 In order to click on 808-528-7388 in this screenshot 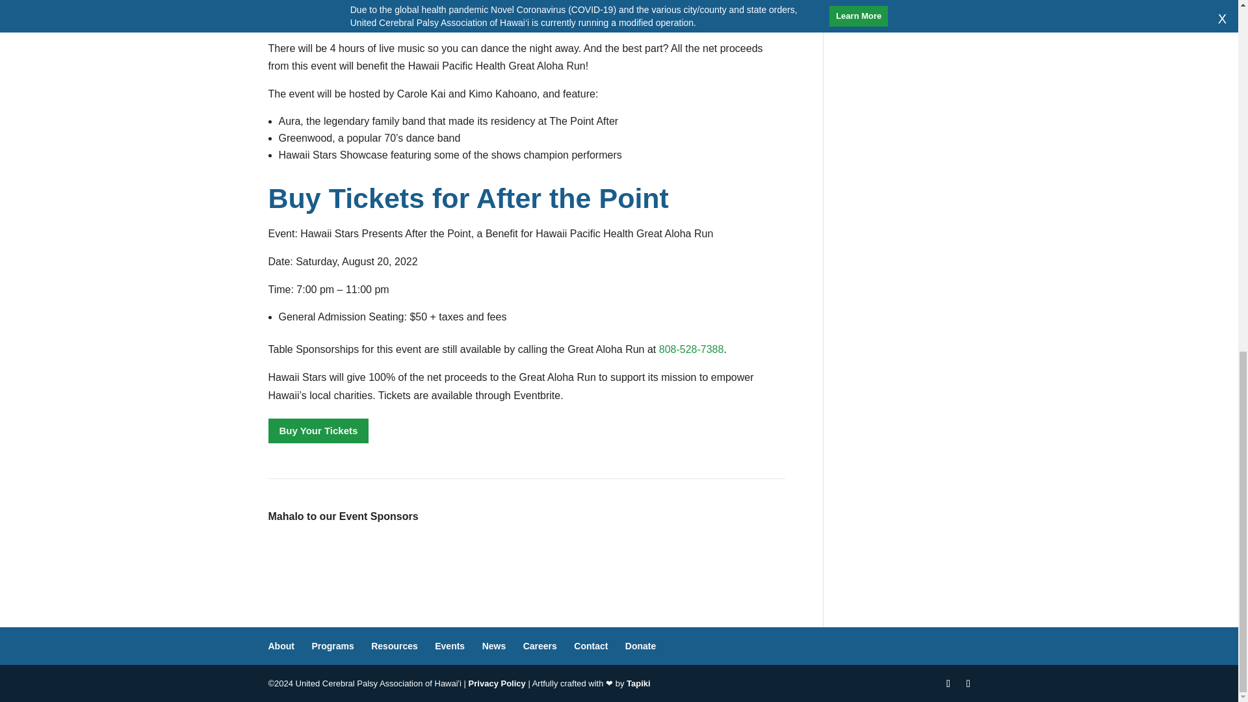, I will do `click(691, 350)`.